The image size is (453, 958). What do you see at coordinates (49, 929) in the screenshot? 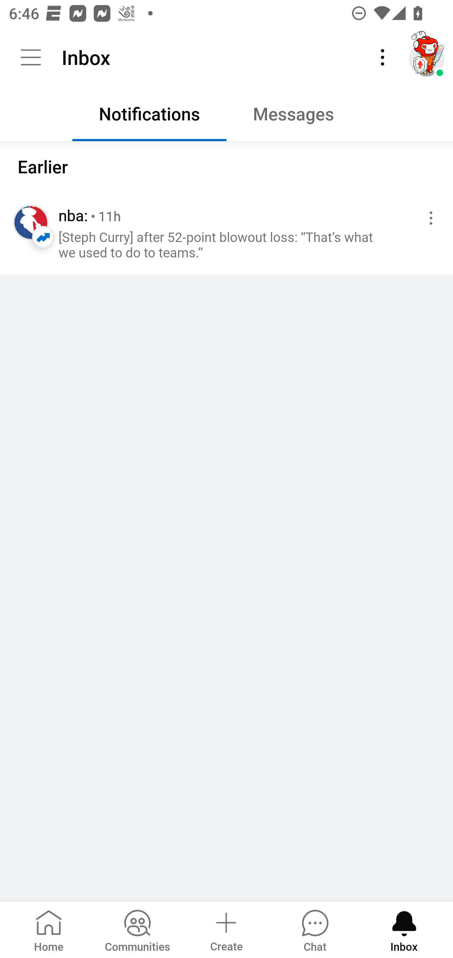
I see `Home` at bounding box center [49, 929].